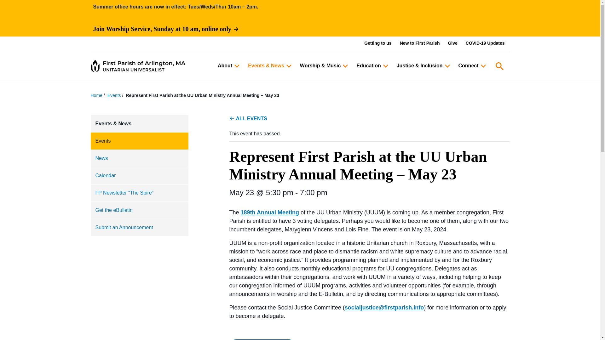  What do you see at coordinates (420, 43) in the screenshot?
I see `New to First Parish` at bounding box center [420, 43].